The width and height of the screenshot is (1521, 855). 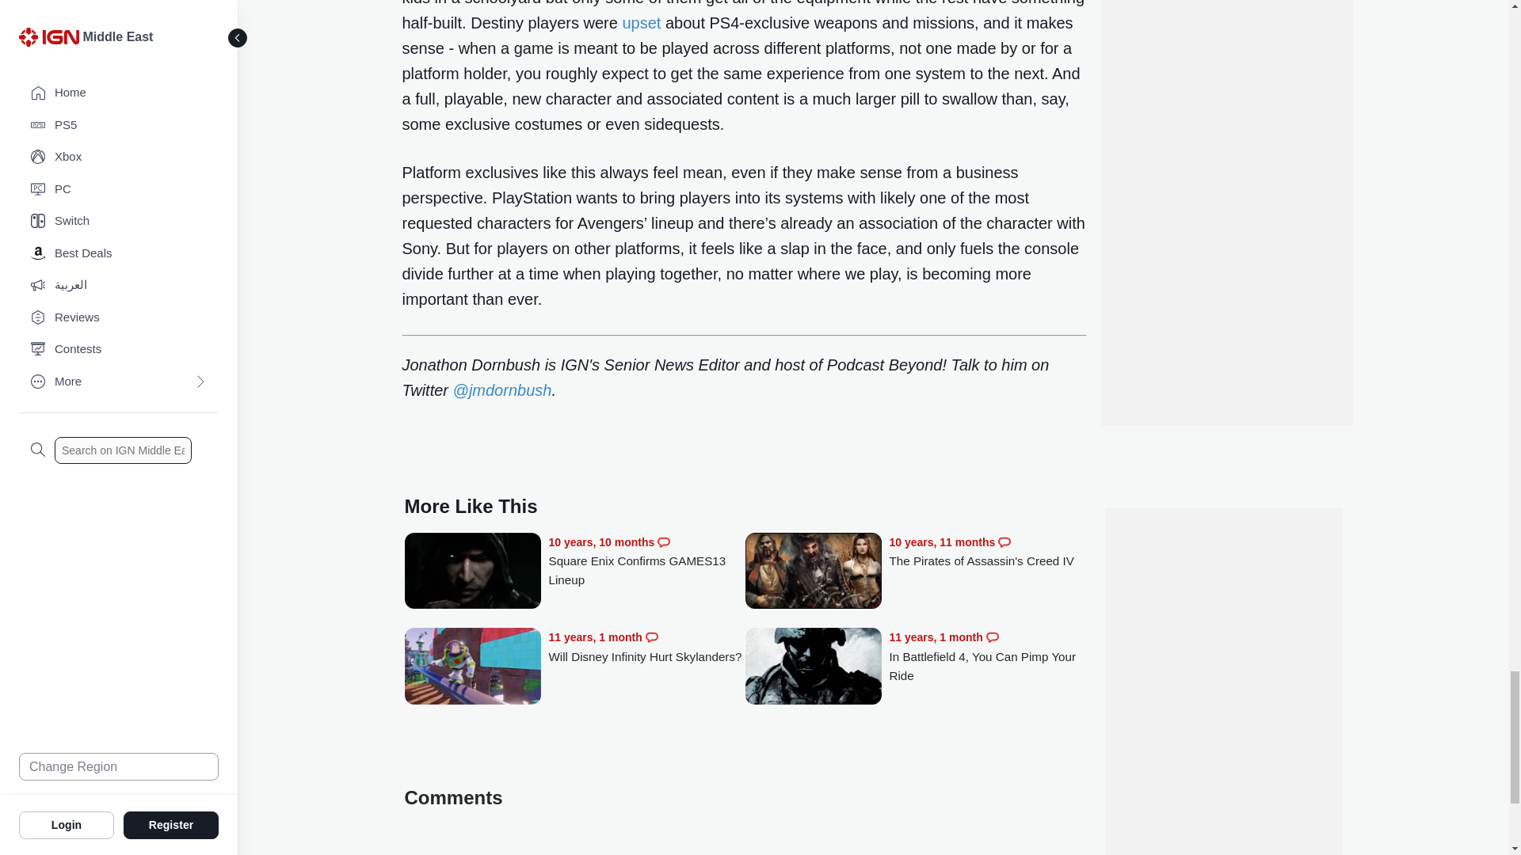 What do you see at coordinates (987, 656) in the screenshot?
I see `In Battlefield 4, You Can Pimp Your Ride` at bounding box center [987, 656].